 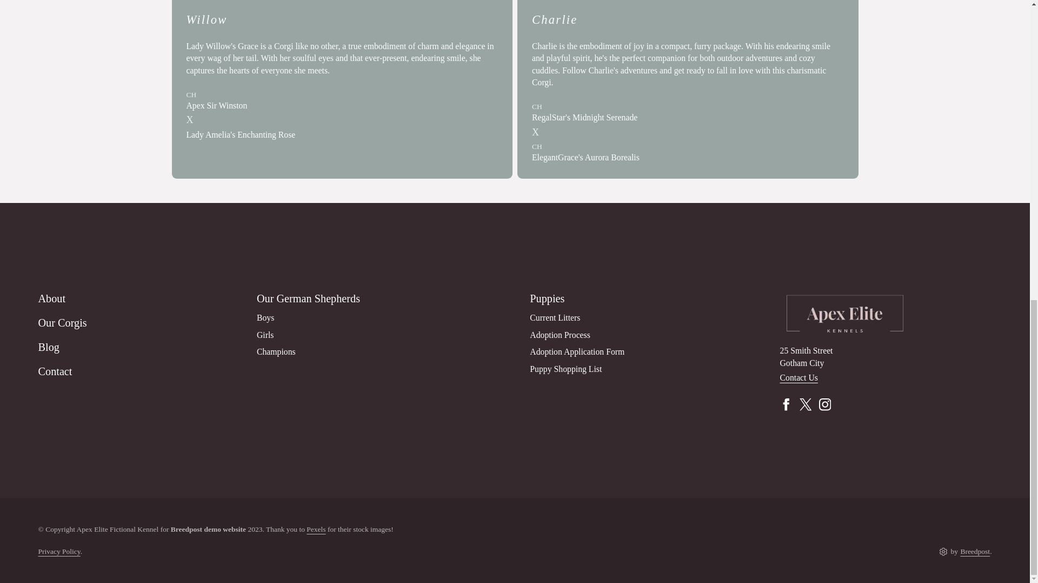 What do you see at coordinates (216, 105) in the screenshot?
I see `Apex Sir Winston` at bounding box center [216, 105].